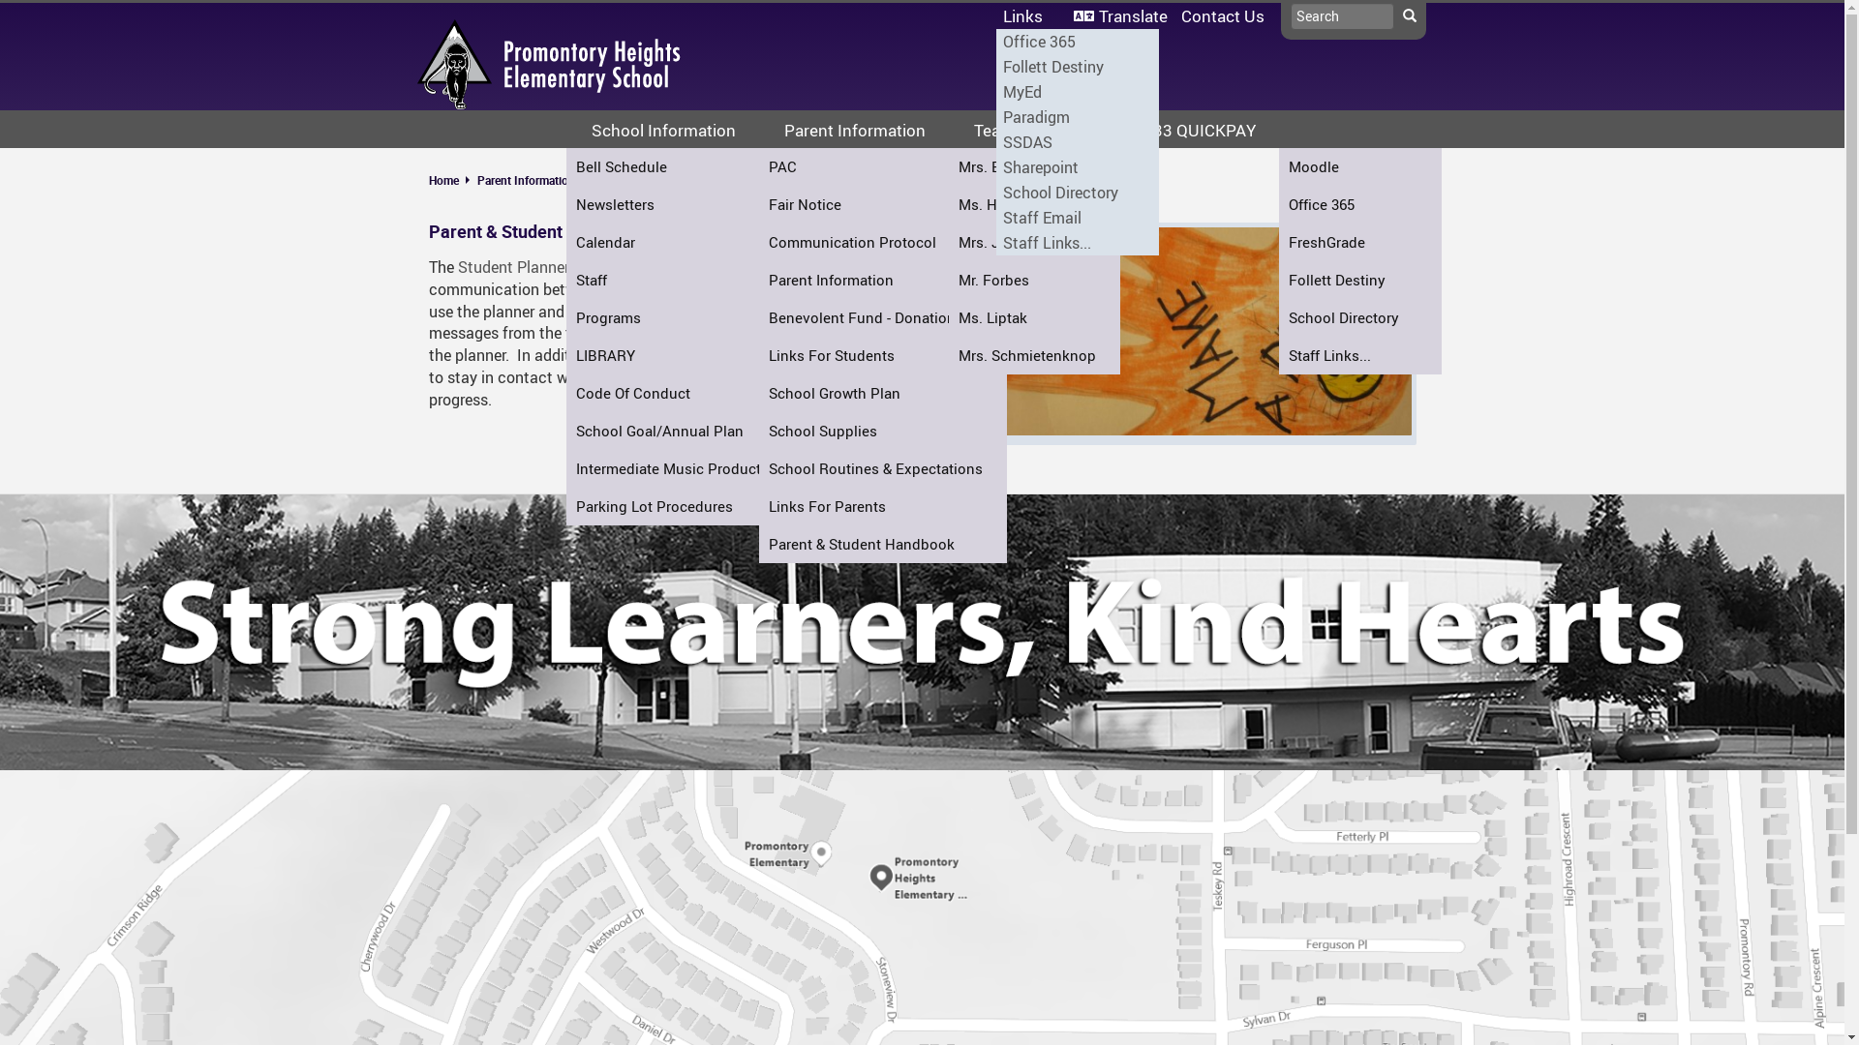 This screenshot has width=1859, height=1045. What do you see at coordinates (525, 180) in the screenshot?
I see `Parent Information` at bounding box center [525, 180].